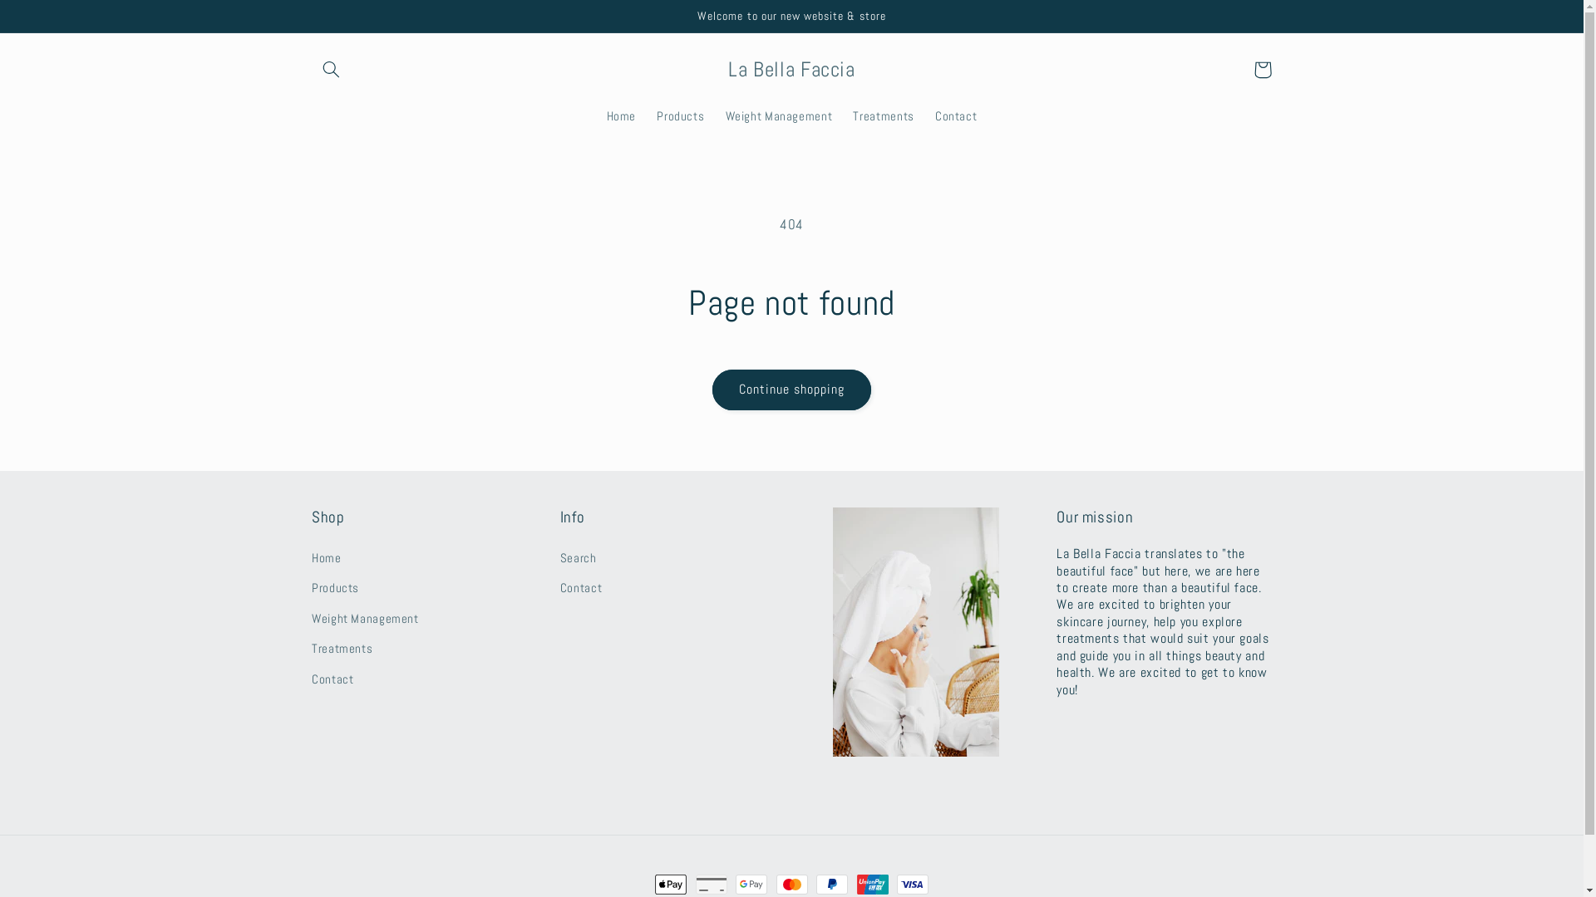 This screenshot has width=1596, height=897. Describe the element at coordinates (956, 116) in the screenshot. I see `Contact` at that location.